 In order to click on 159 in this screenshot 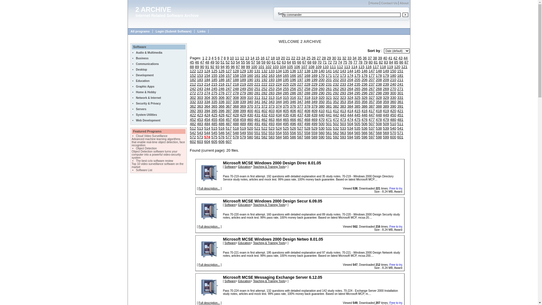, I will do `click(243, 76)`.